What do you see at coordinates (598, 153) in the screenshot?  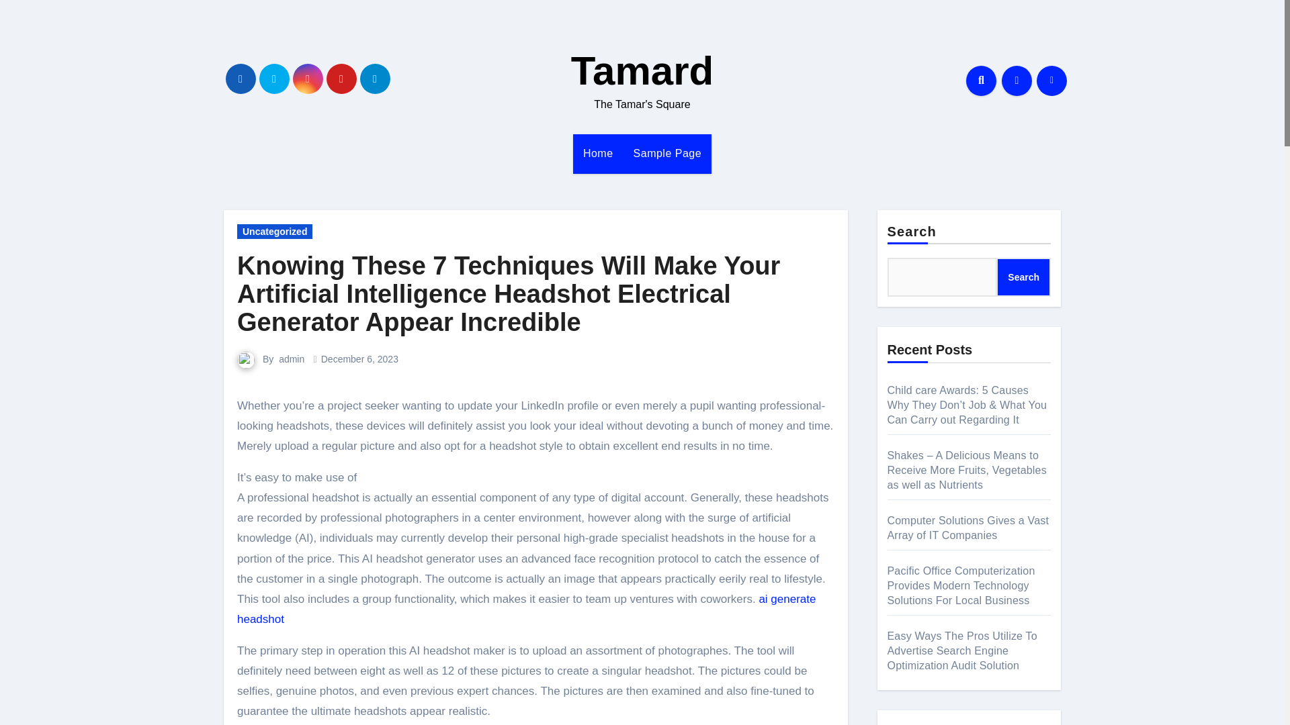 I see `Home` at bounding box center [598, 153].